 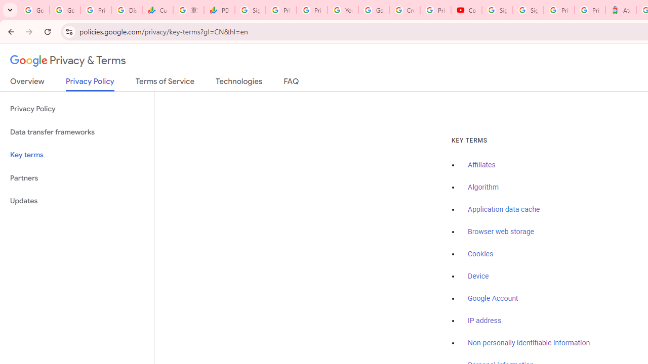 What do you see at coordinates (501, 232) in the screenshot?
I see `Browser web storage` at bounding box center [501, 232].